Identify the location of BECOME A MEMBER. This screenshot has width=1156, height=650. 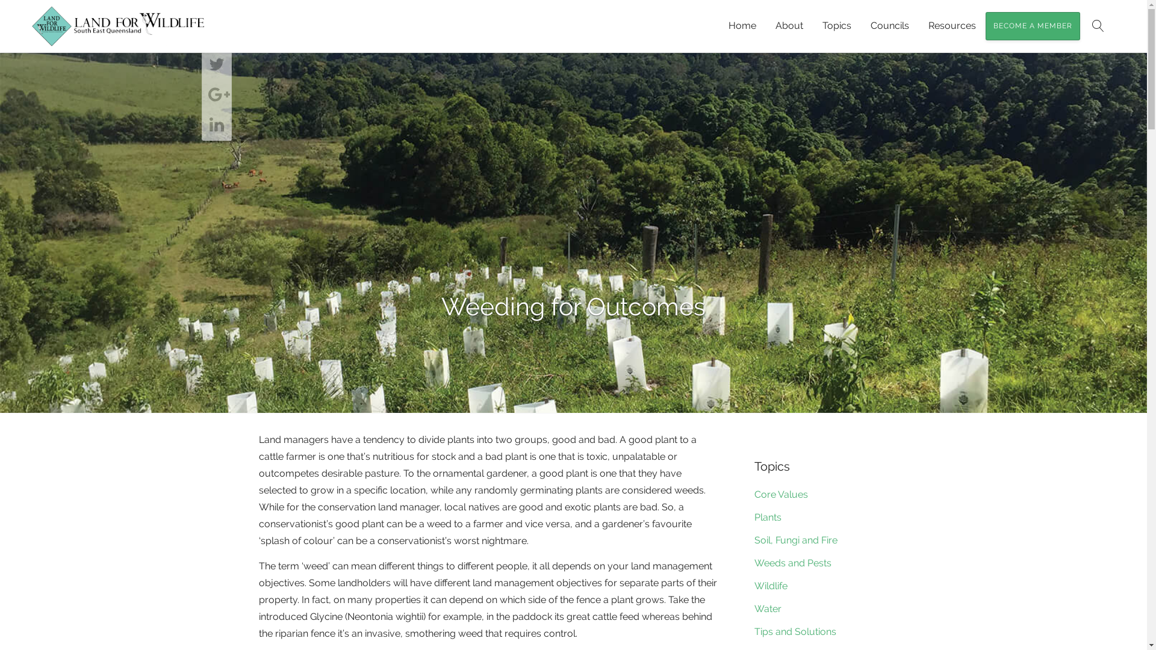
(1033, 26).